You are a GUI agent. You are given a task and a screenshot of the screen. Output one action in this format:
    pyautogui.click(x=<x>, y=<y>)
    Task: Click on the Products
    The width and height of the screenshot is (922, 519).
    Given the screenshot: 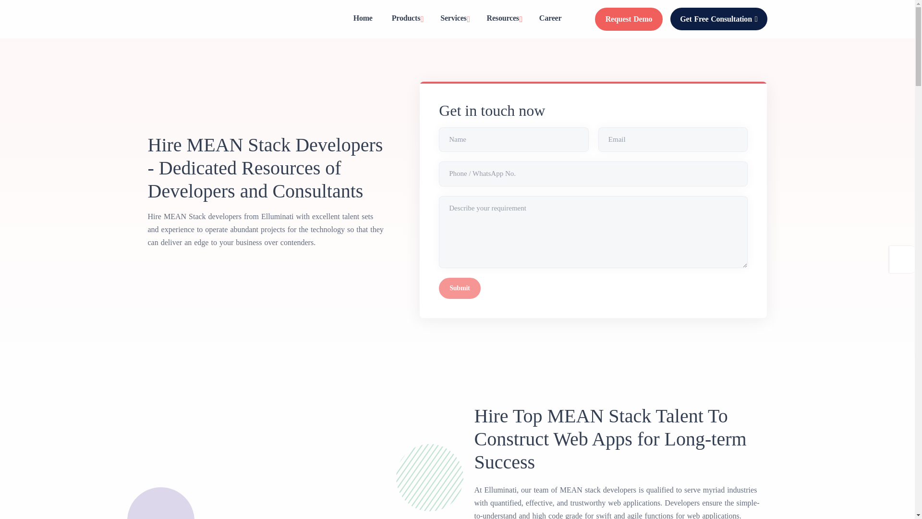 What is the action you would take?
    pyautogui.click(x=406, y=19)
    